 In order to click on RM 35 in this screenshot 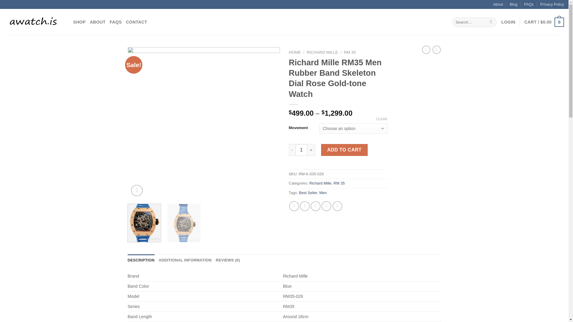, I will do `click(339, 183)`.